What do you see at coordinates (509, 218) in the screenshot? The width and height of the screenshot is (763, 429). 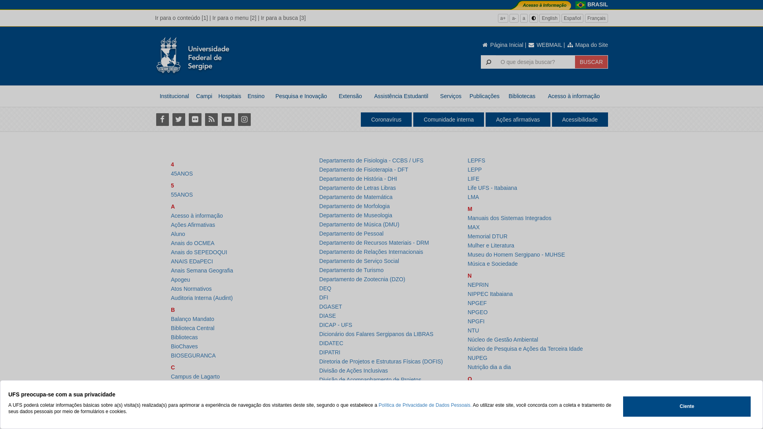 I see `Manuais dos Sistemas Integrados` at bounding box center [509, 218].